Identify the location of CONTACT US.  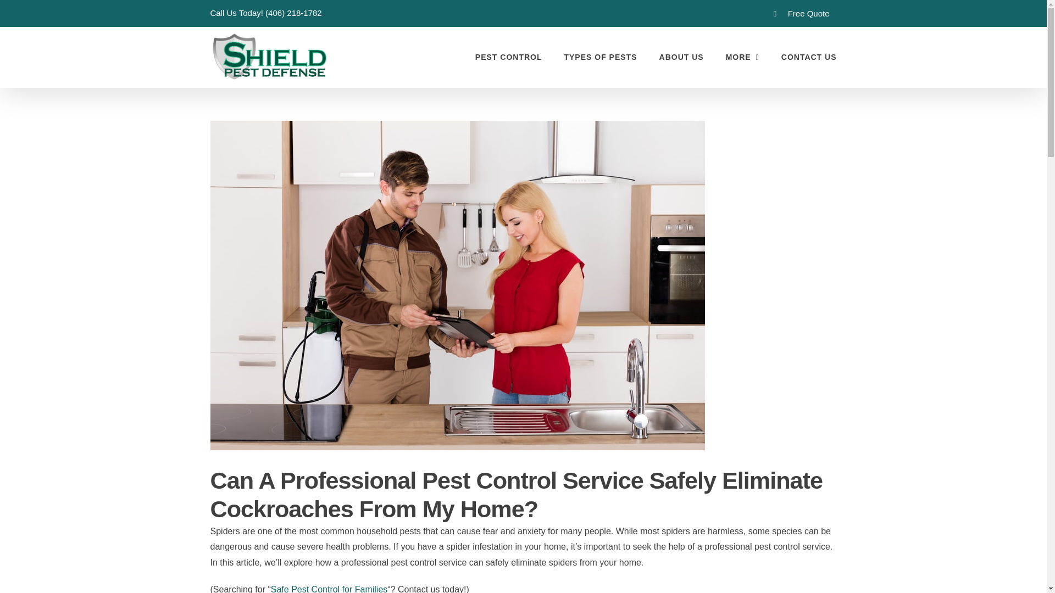
(809, 57).